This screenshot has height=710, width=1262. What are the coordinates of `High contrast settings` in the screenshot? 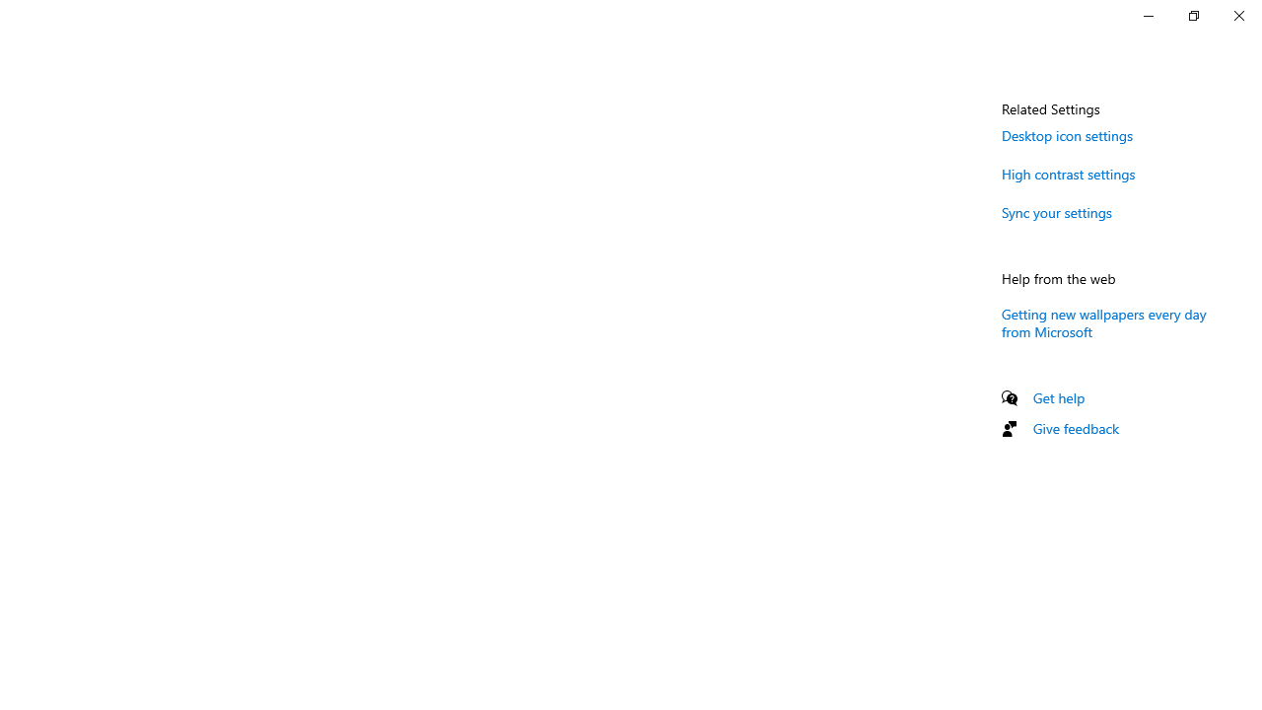 It's located at (1069, 174).